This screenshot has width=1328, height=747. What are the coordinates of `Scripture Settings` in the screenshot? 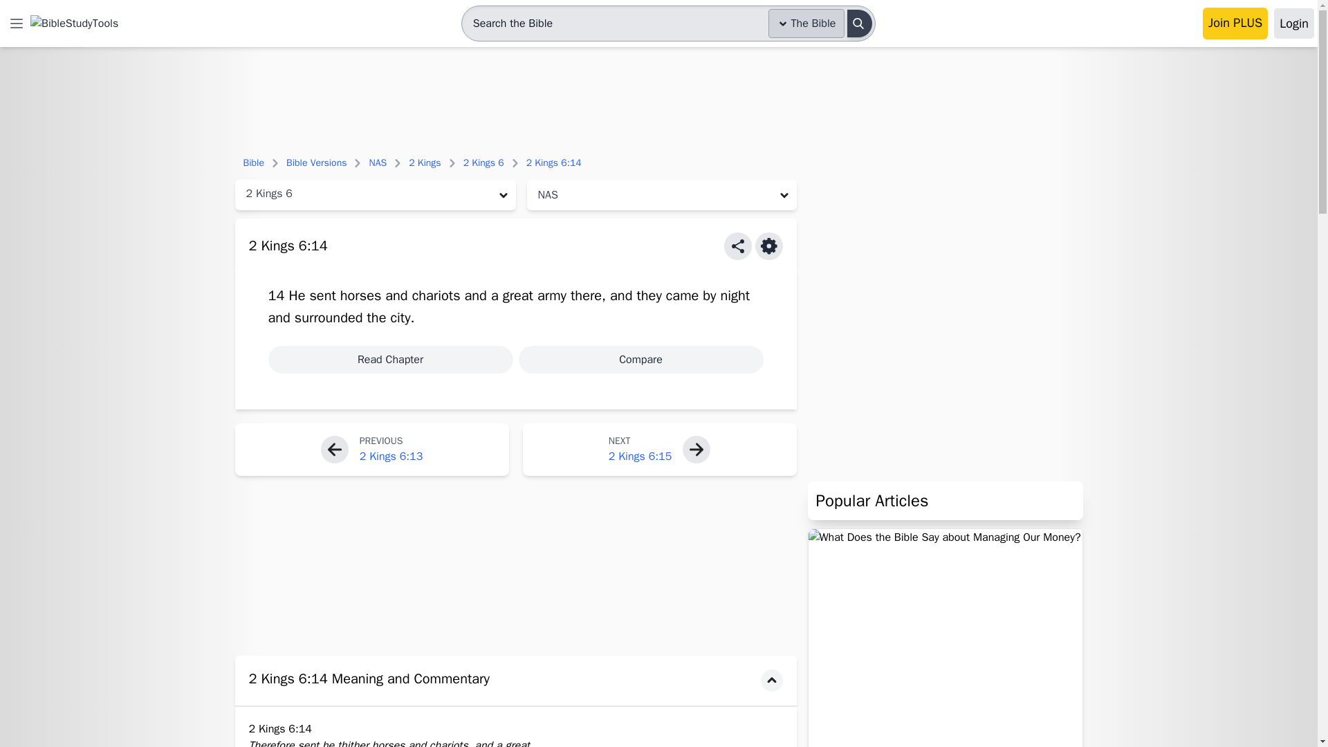 It's located at (769, 246).